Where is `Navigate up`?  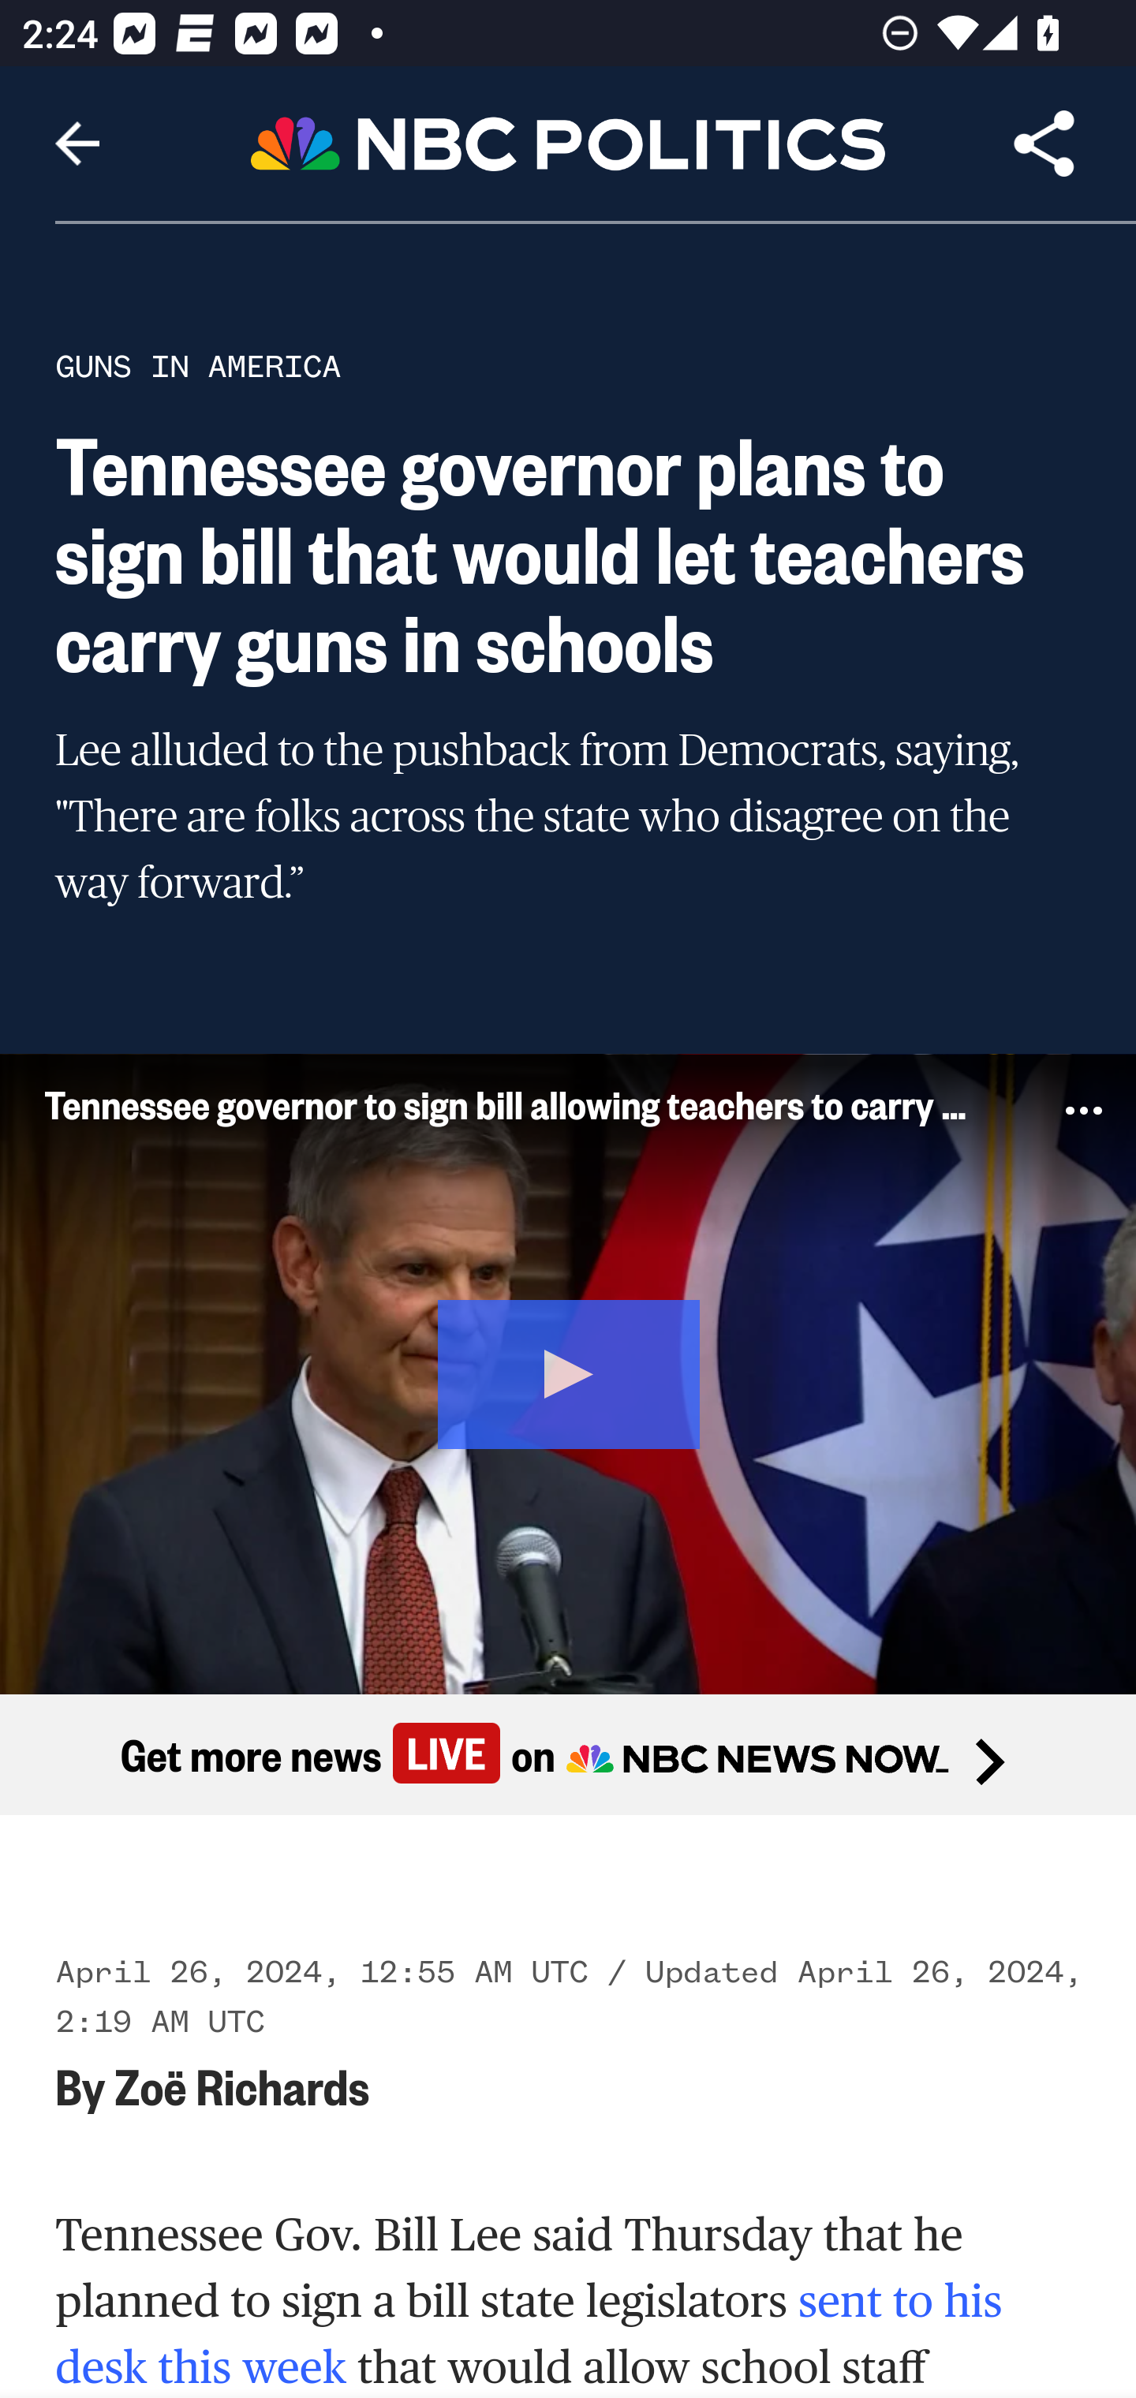
Navigate up is located at coordinates (77, 144).